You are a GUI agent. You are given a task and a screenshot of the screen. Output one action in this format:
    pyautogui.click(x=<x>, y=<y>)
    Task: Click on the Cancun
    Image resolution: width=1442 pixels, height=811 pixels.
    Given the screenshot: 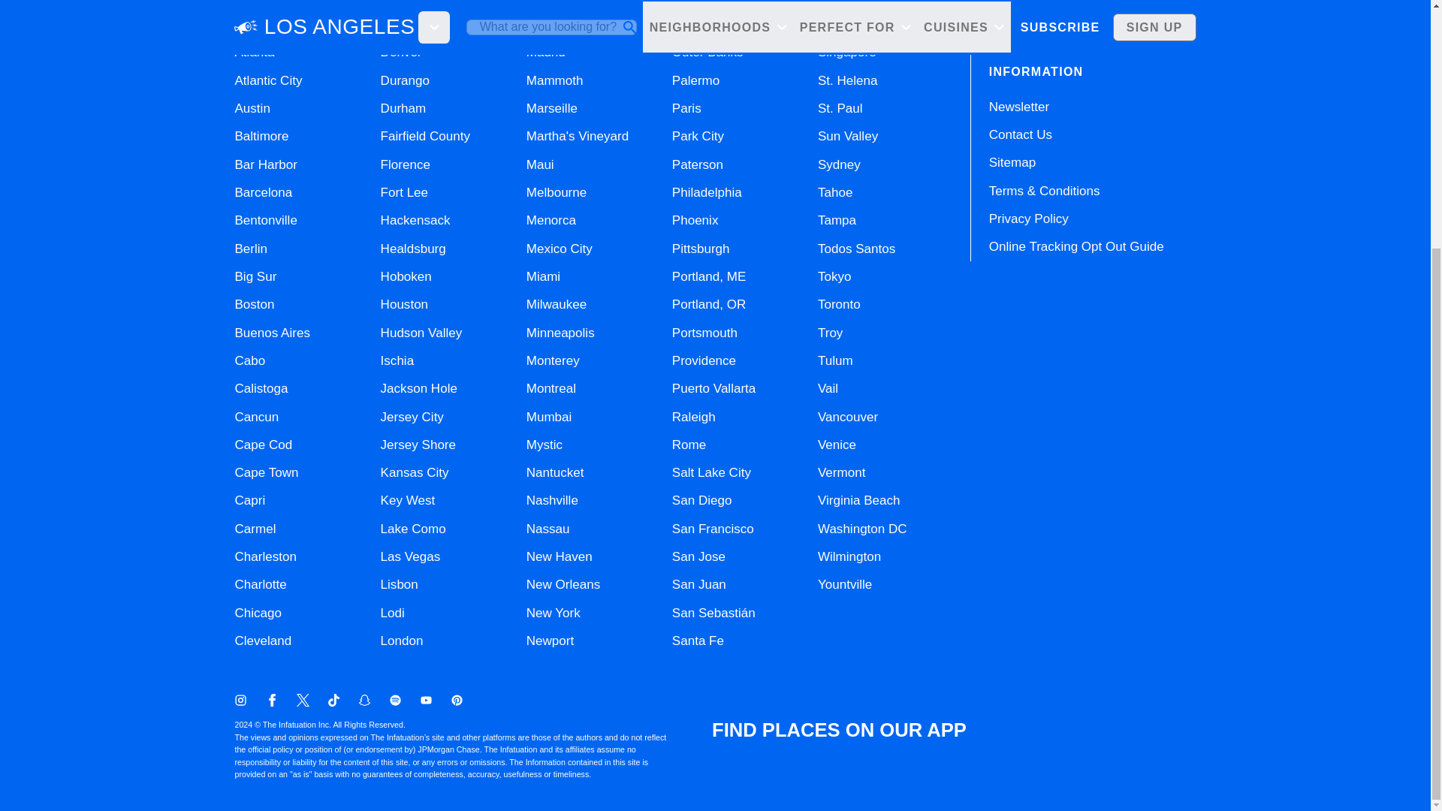 What is the action you would take?
    pyautogui.click(x=255, y=417)
    